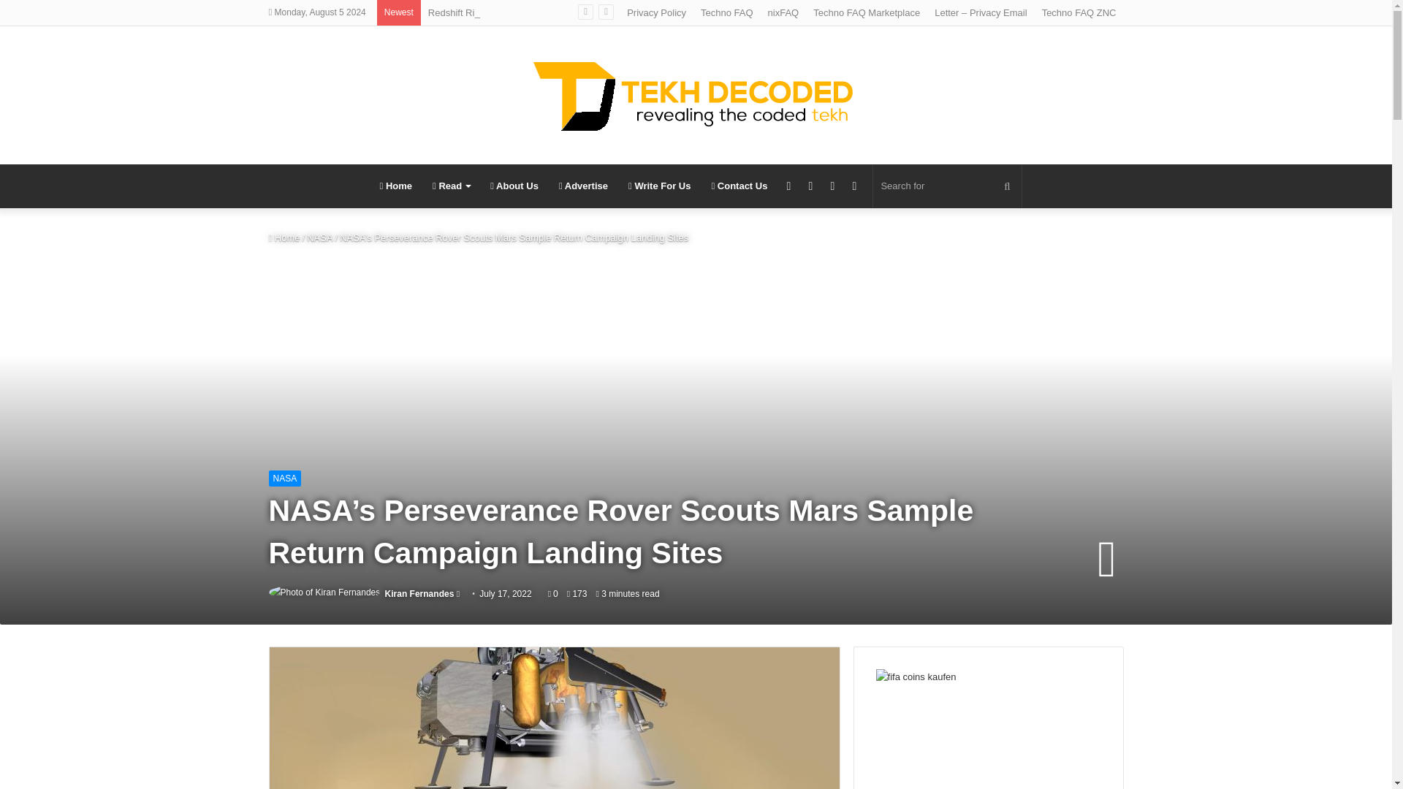 This screenshot has width=1403, height=789. I want to click on Write For Us, so click(659, 186).